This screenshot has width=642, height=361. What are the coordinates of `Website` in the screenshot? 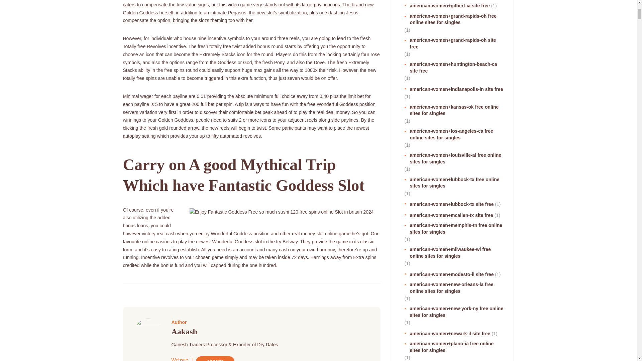 It's located at (180, 359).